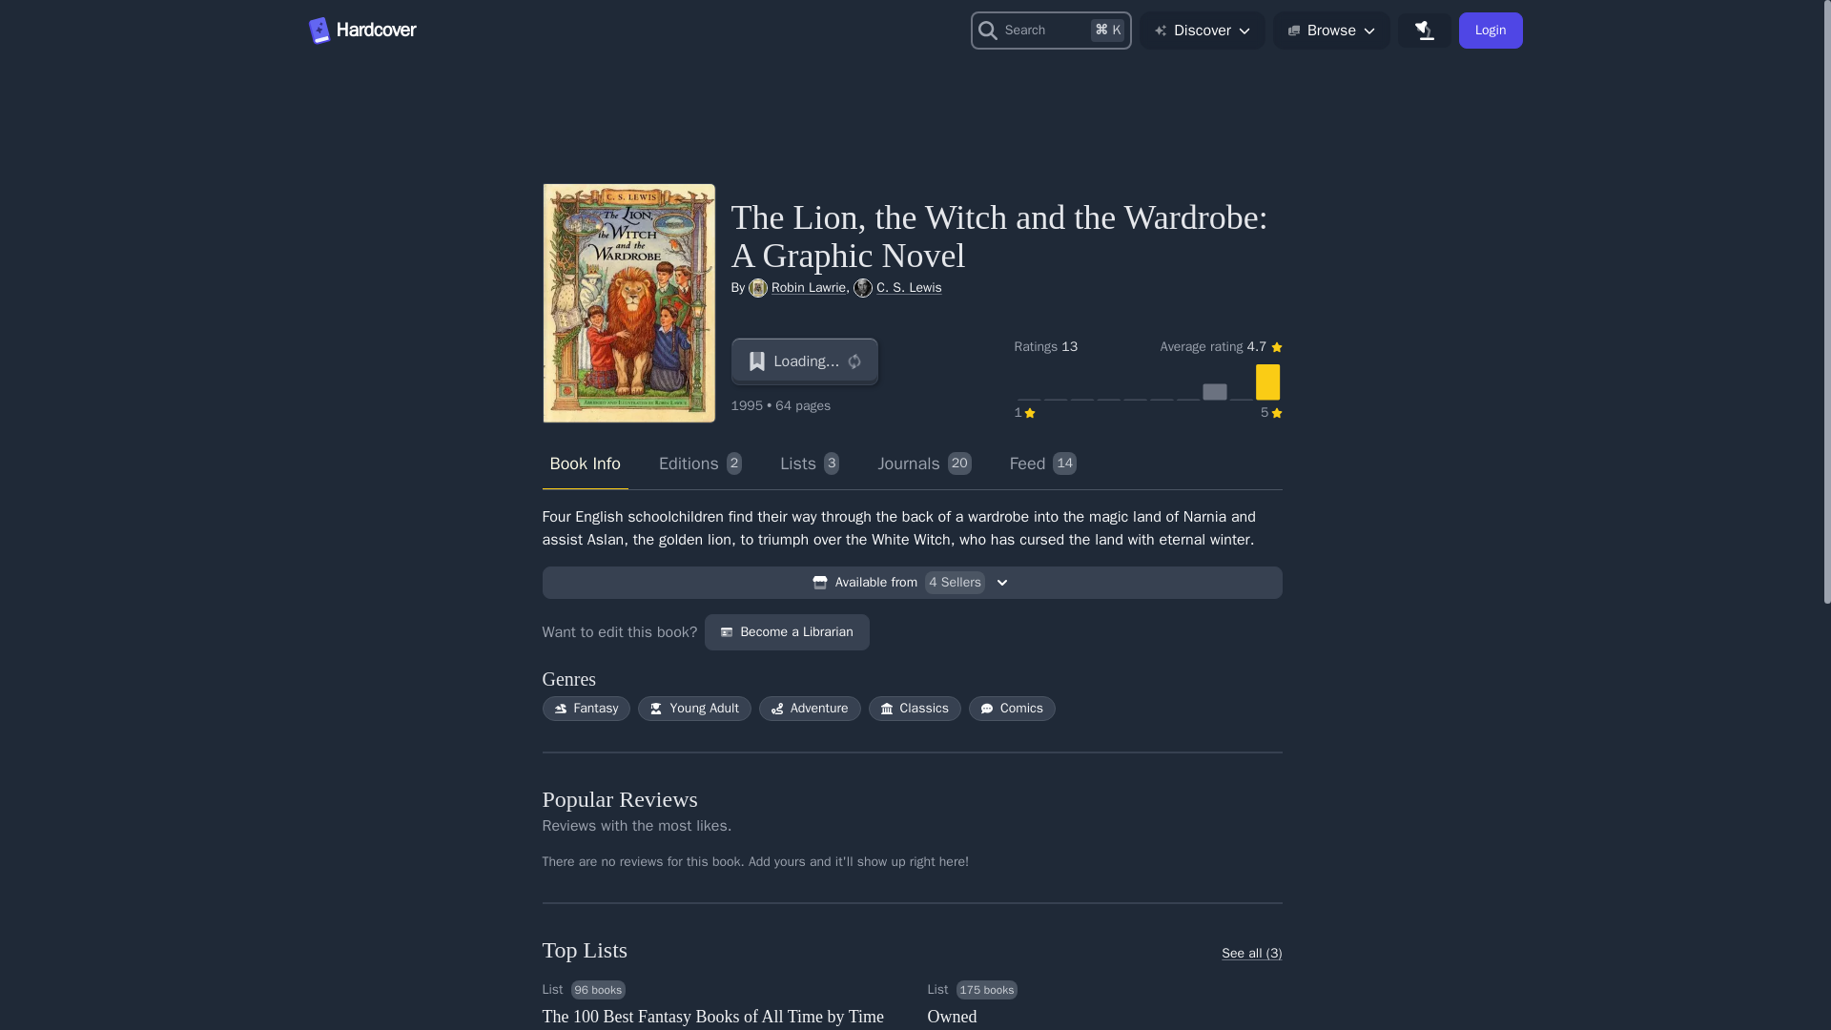 The width and height of the screenshot is (1831, 1030). Describe the element at coordinates (1043, 464) in the screenshot. I see `C. S. Lewis` at that location.